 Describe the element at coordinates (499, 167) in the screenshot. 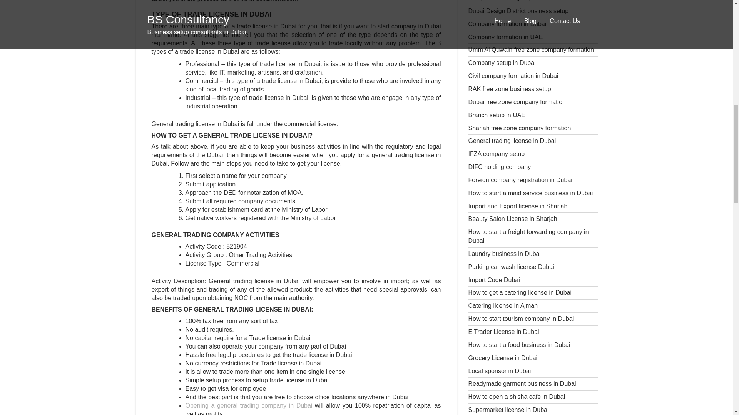

I see `DIFC holding company` at that location.